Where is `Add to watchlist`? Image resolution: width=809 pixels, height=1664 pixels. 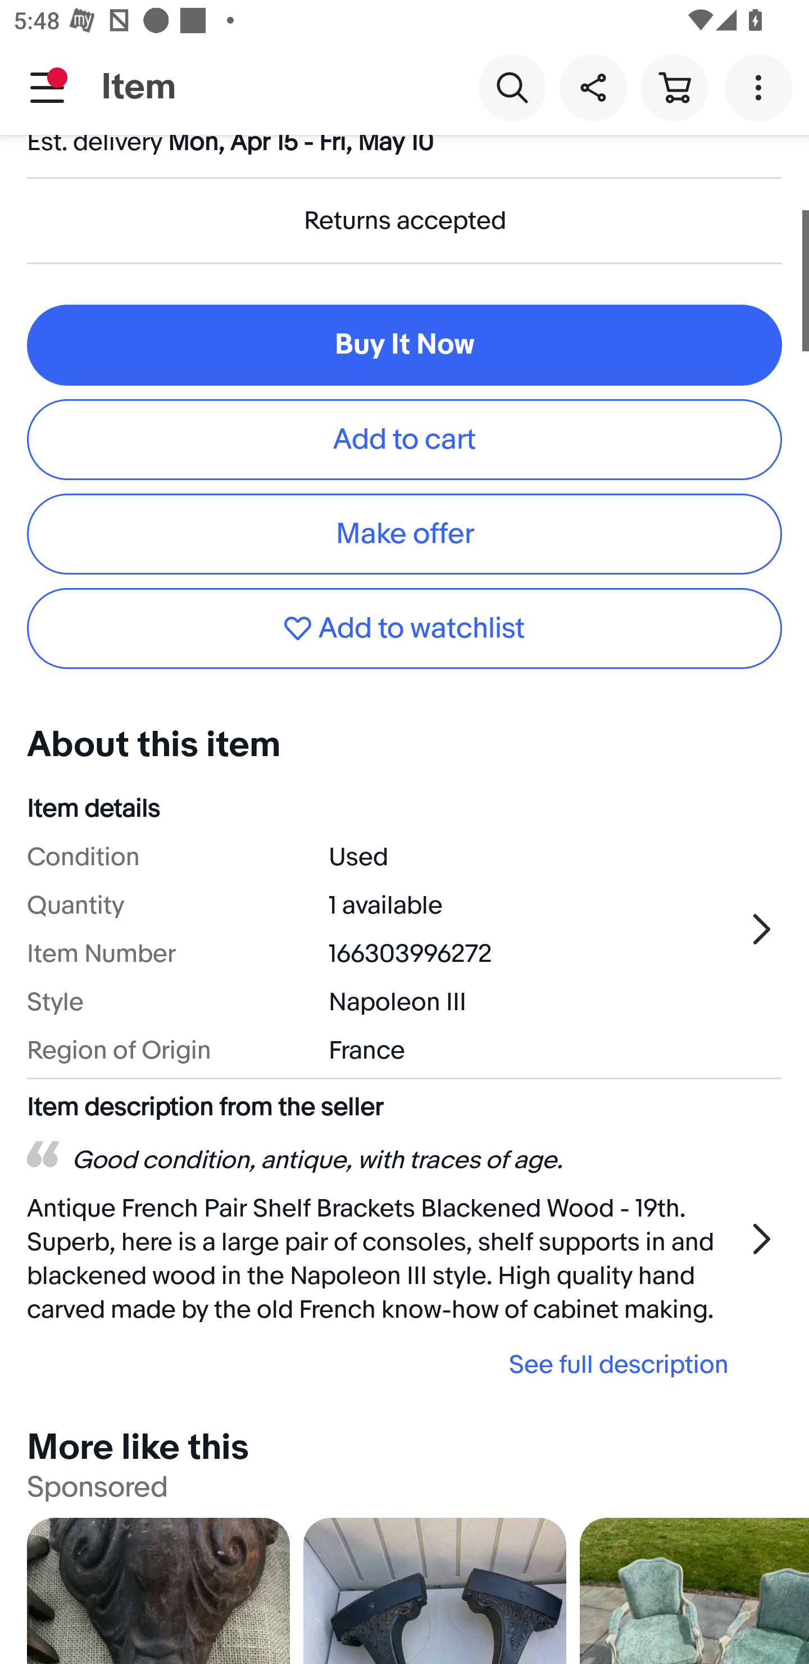
Add to watchlist is located at coordinates (404, 627).